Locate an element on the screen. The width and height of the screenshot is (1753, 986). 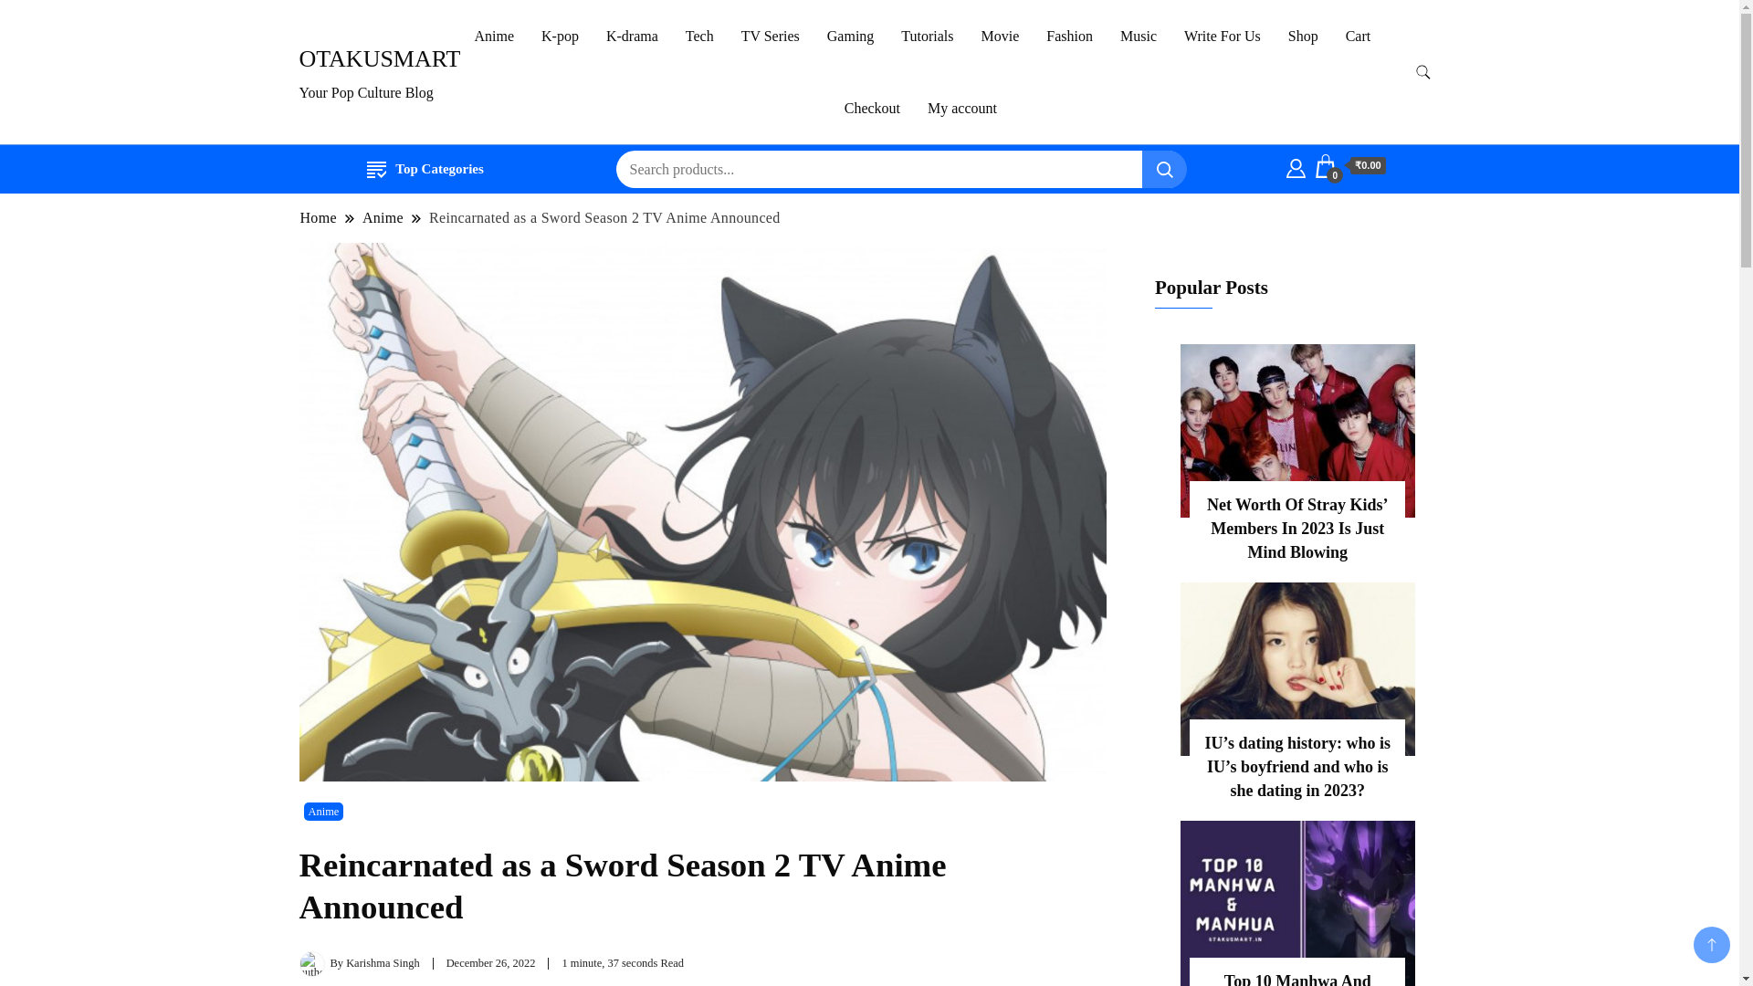
OTAKUSMART is located at coordinates (380, 58).